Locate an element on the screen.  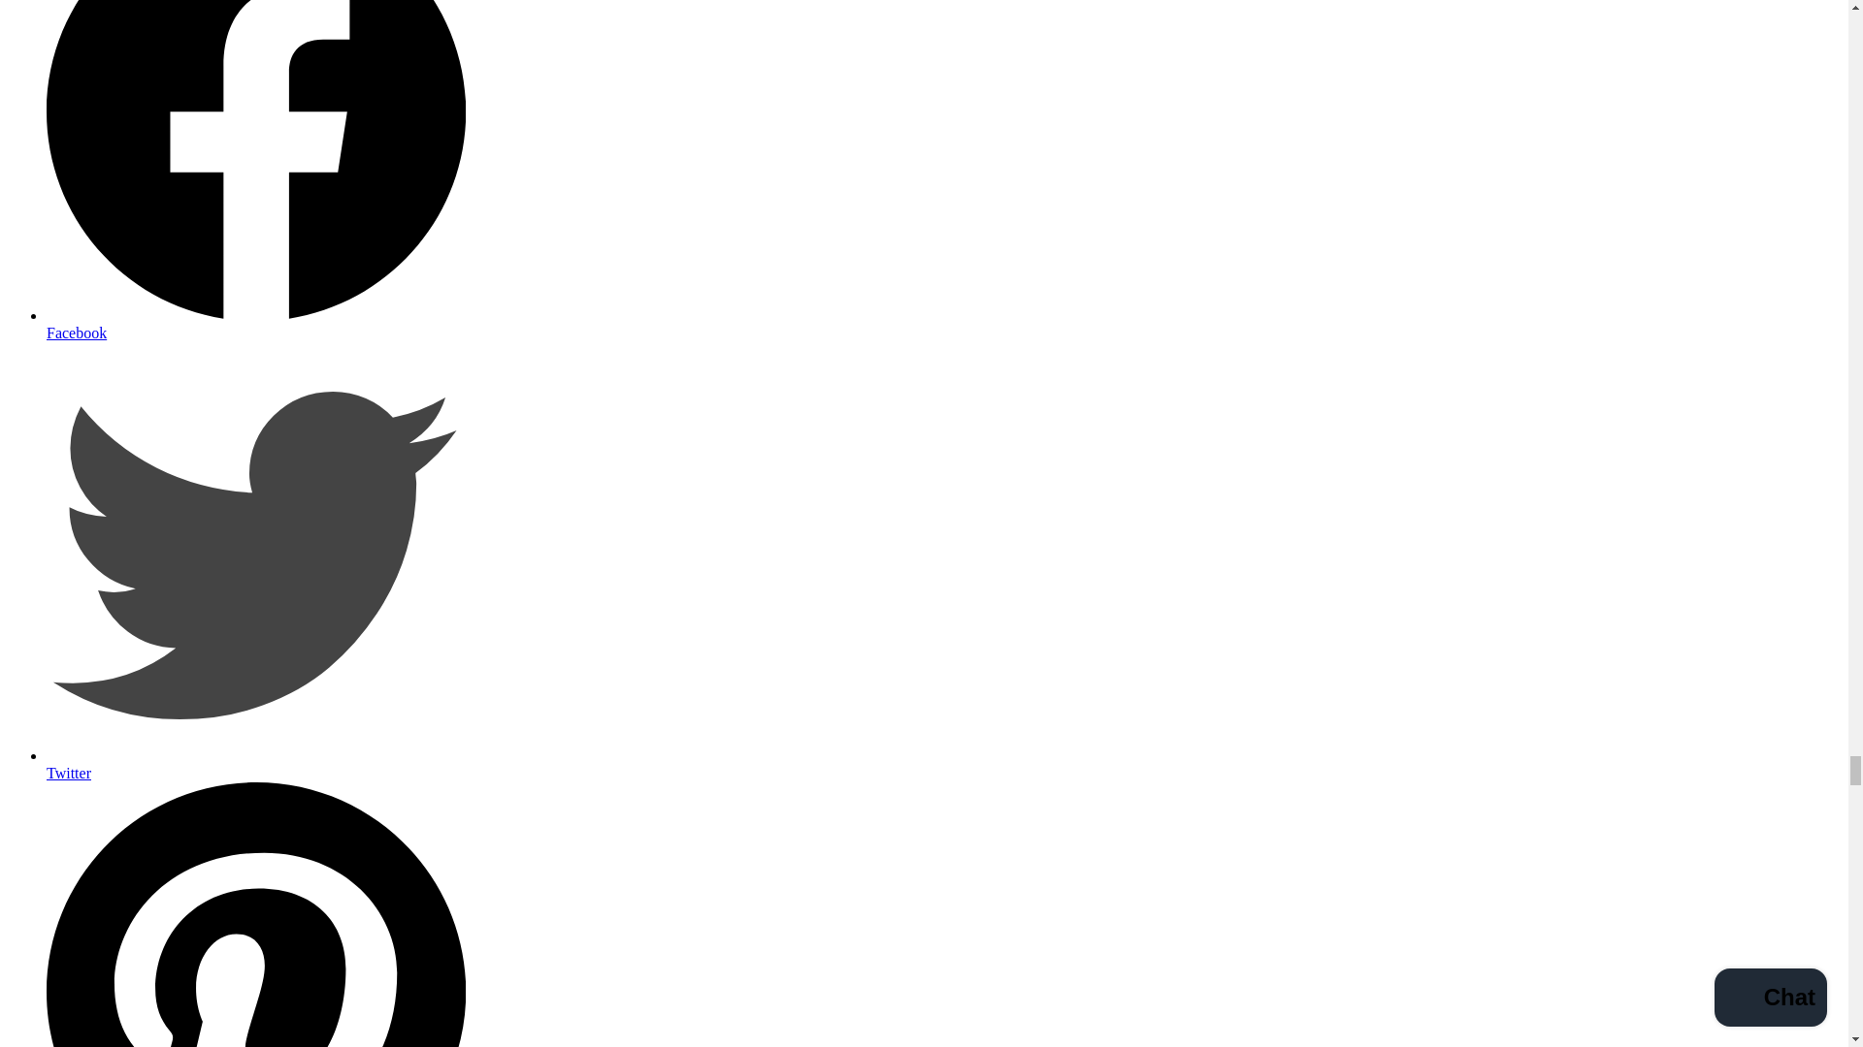
Leatherwear on Twitter is located at coordinates (256, 764).